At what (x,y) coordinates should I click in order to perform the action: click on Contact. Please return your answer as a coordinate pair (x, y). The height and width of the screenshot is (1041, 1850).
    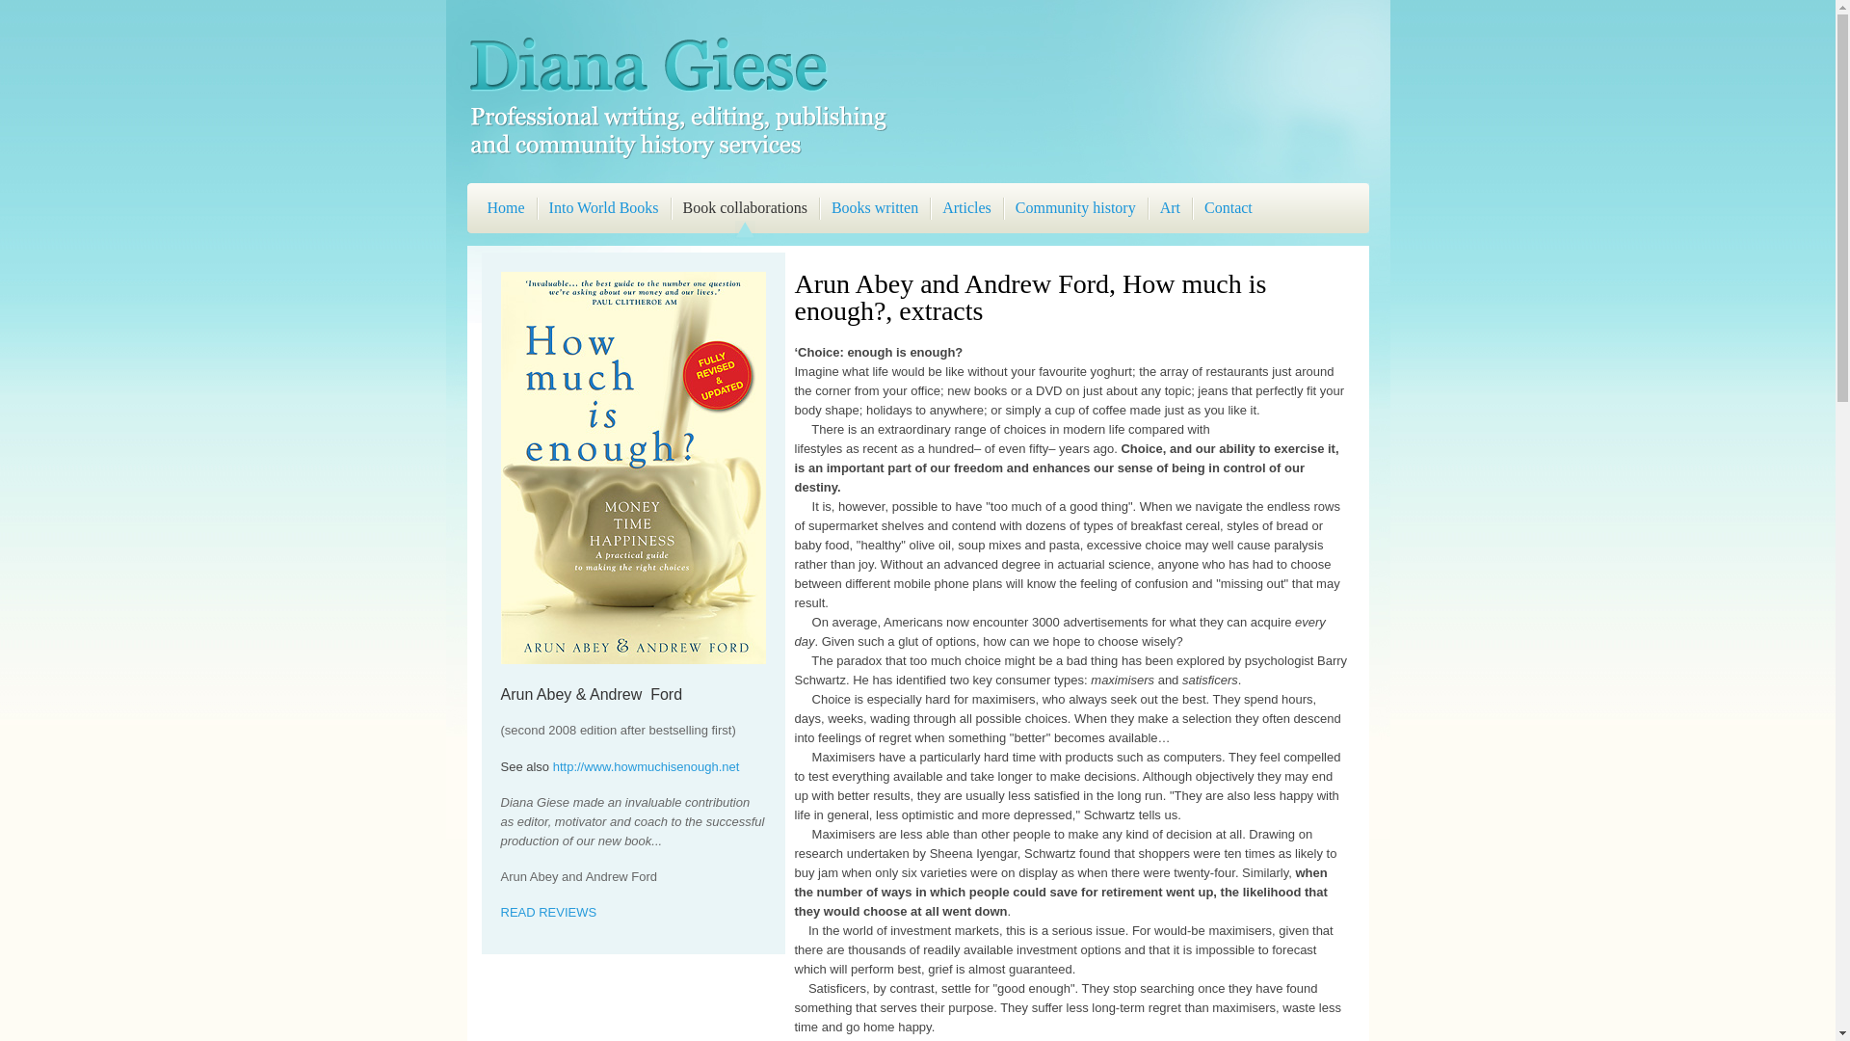
    Looking at the image, I should click on (1229, 211).